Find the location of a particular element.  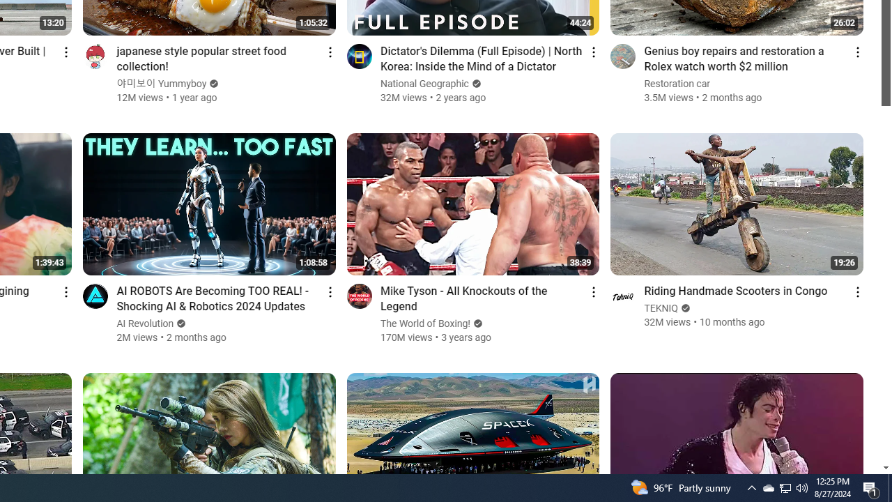

TEKNIQ is located at coordinates (662, 308).